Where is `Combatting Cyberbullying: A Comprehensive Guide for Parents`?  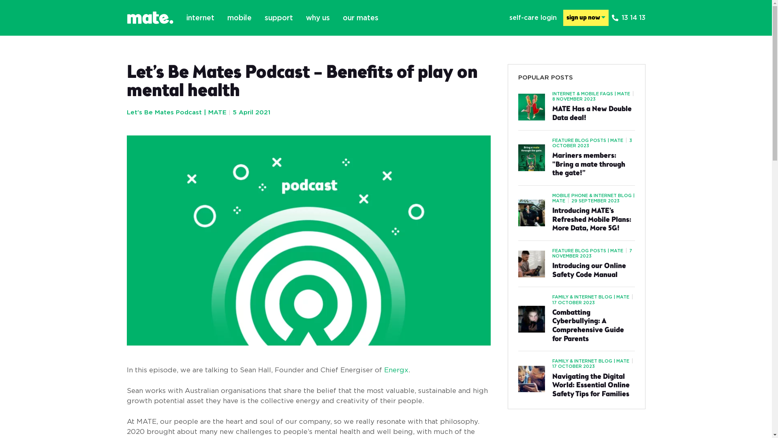 Combatting Cyberbullying: A Comprehensive Guide for Parents is located at coordinates (593, 326).